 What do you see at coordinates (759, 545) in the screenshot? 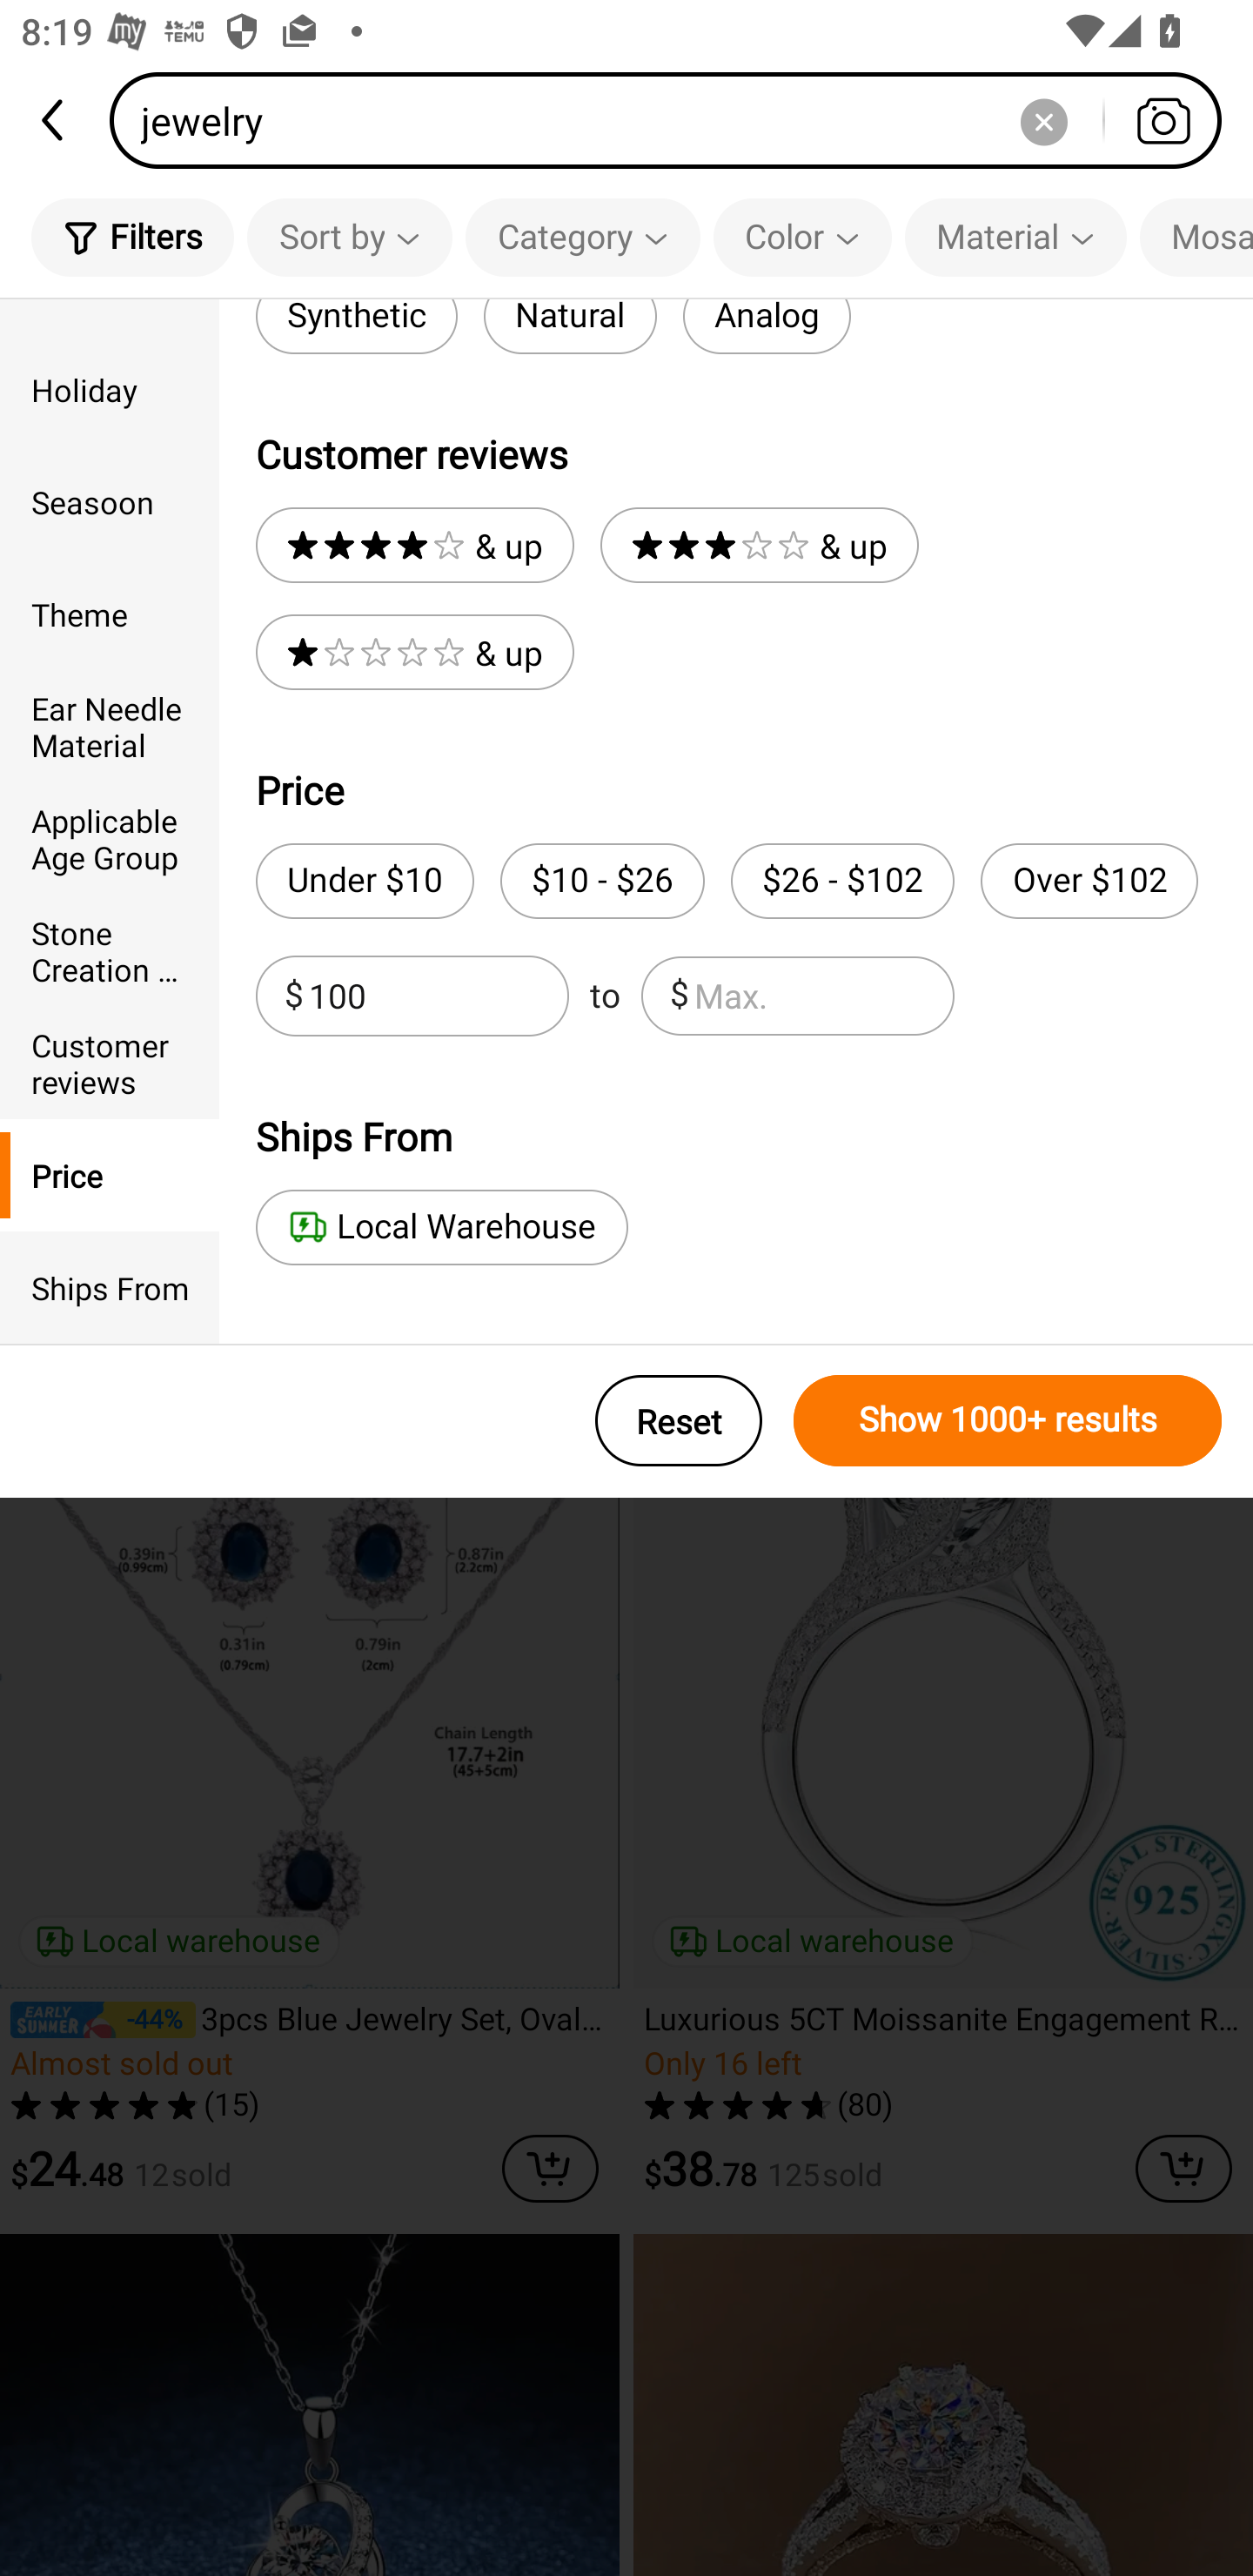
I see `& up` at bounding box center [759, 545].